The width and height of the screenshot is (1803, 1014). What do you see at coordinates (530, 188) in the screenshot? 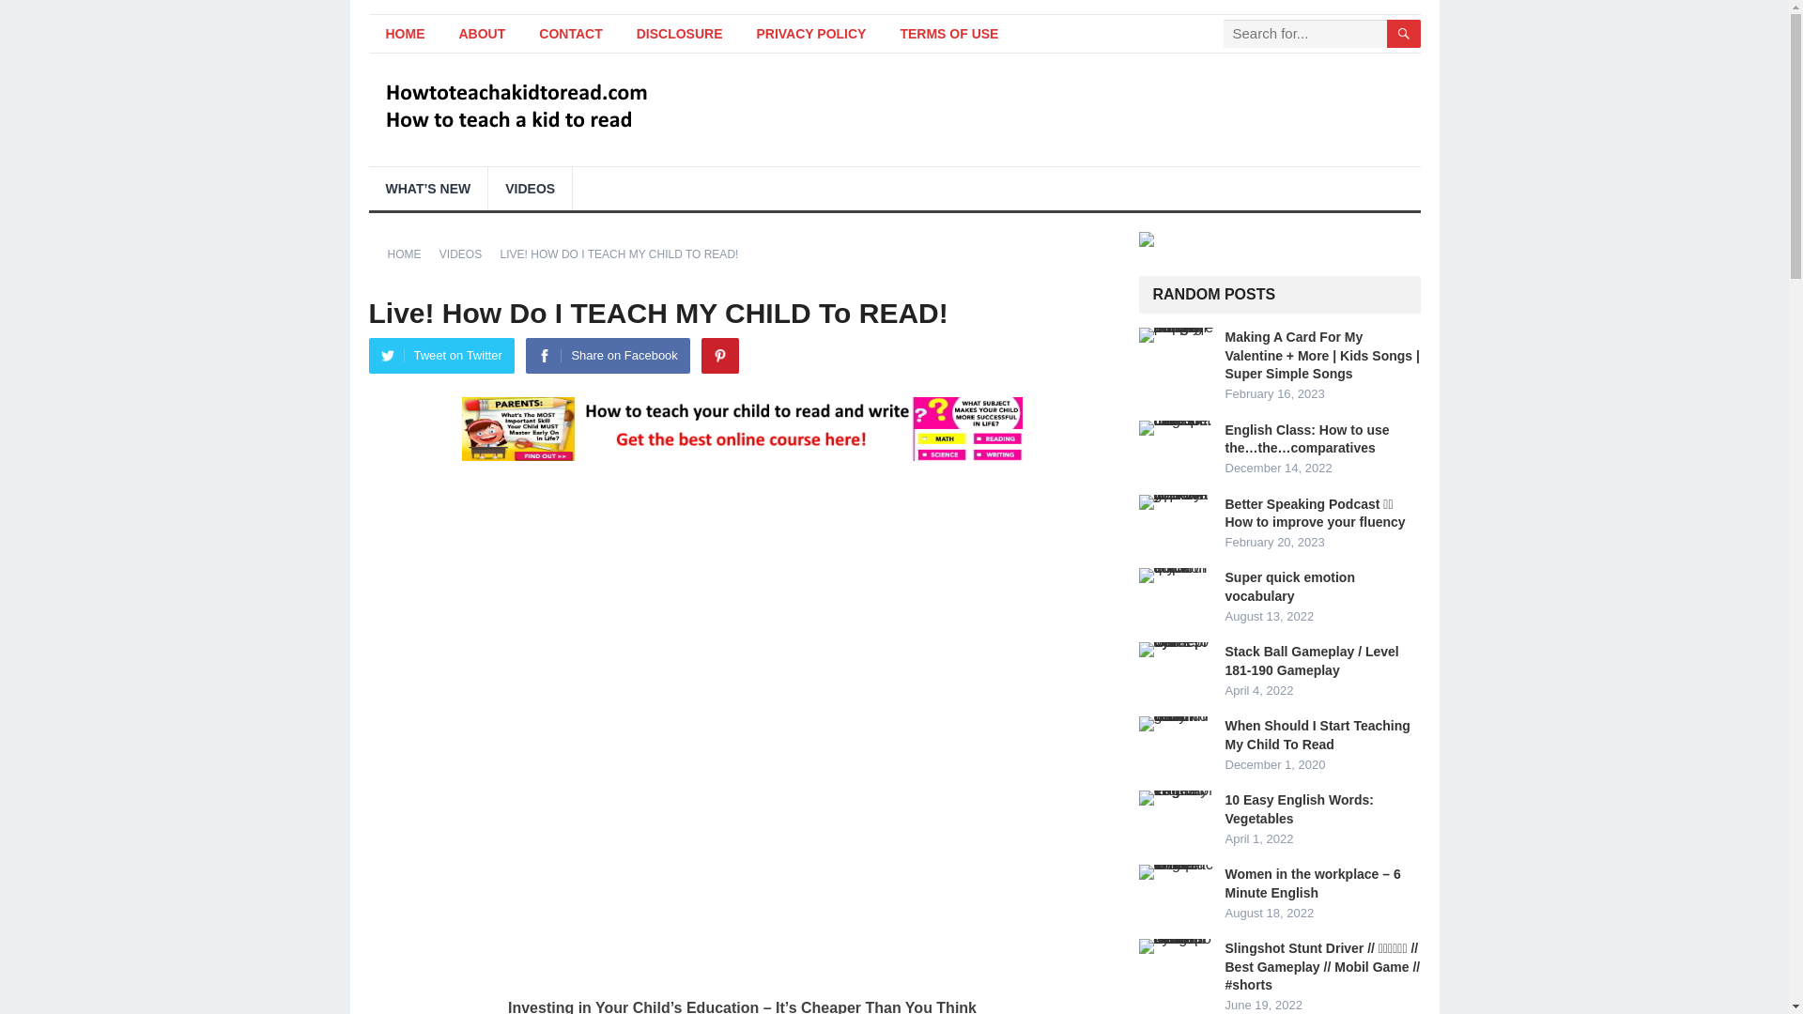
I see `VIDEOS` at bounding box center [530, 188].